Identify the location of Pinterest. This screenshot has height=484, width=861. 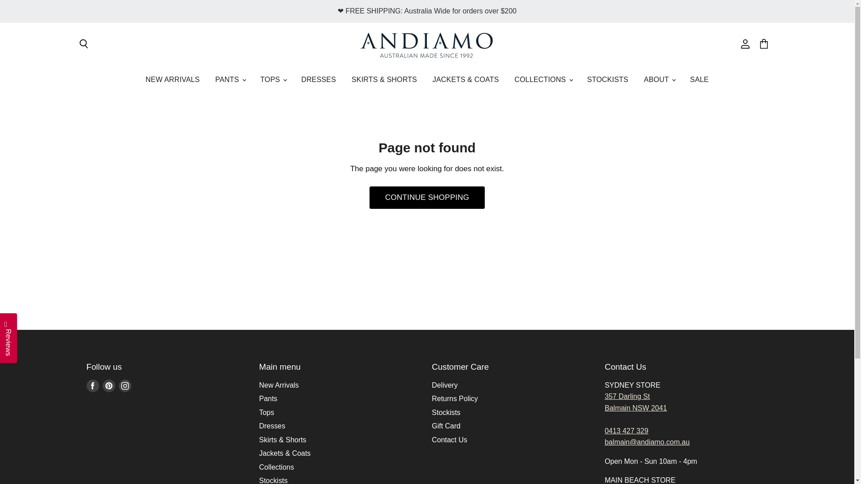
(109, 386).